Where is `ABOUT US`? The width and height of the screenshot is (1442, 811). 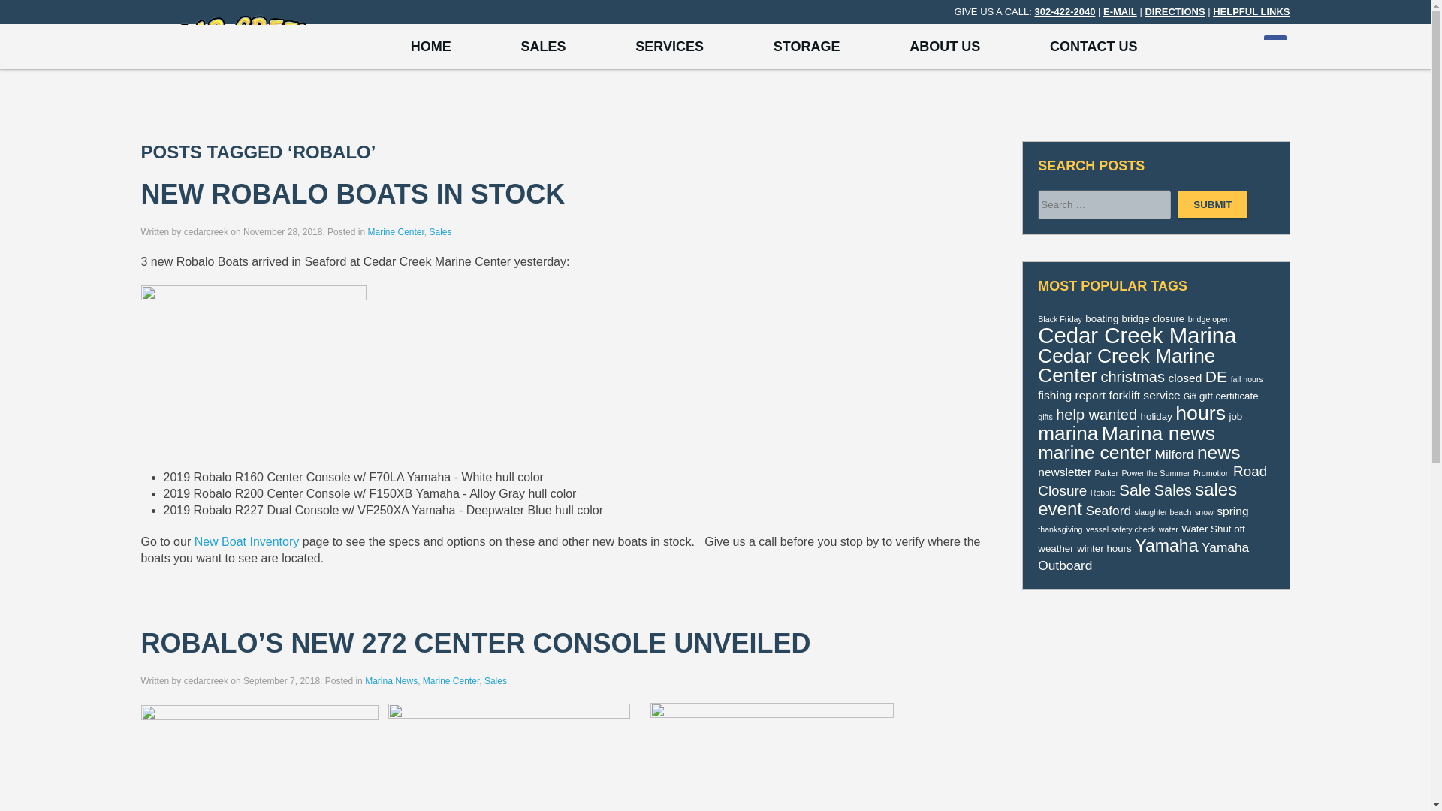
ABOUT US is located at coordinates (945, 47).